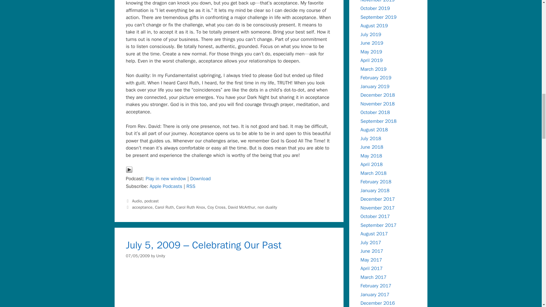 This screenshot has height=307, width=546. Describe the element at coordinates (191, 186) in the screenshot. I see `RSS` at that location.